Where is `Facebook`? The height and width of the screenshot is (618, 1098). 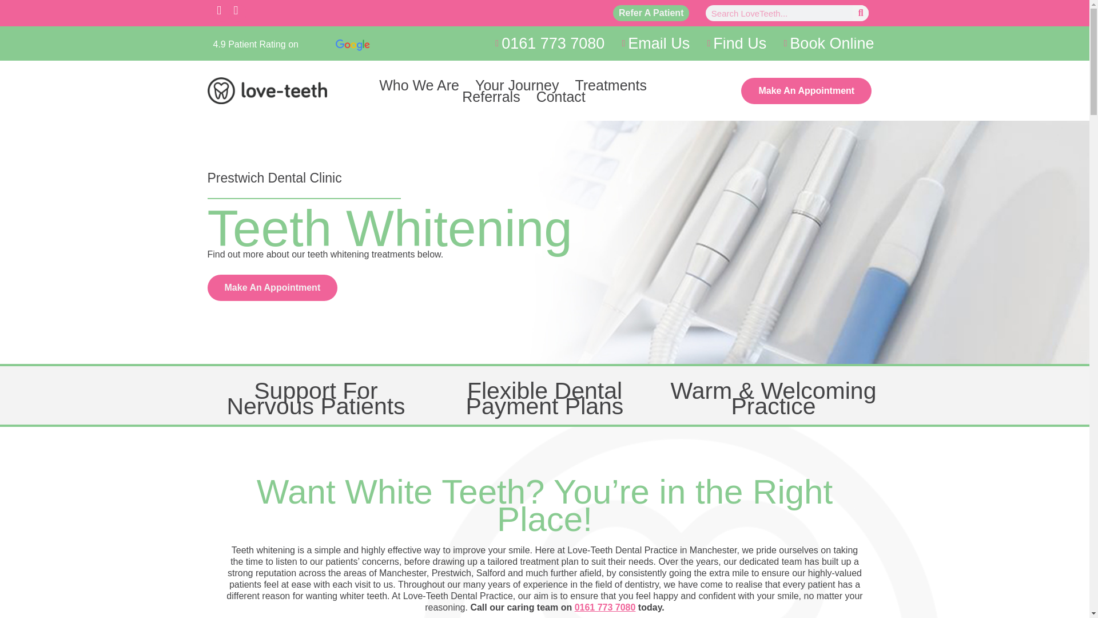 Facebook is located at coordinates (221, 13).